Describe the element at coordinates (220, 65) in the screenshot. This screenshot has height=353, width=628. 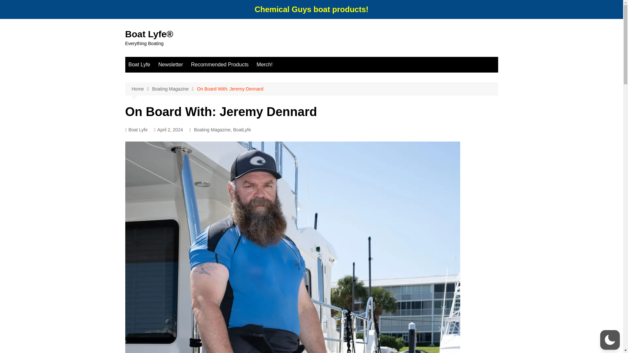
I see `Recommended Products` at that location.